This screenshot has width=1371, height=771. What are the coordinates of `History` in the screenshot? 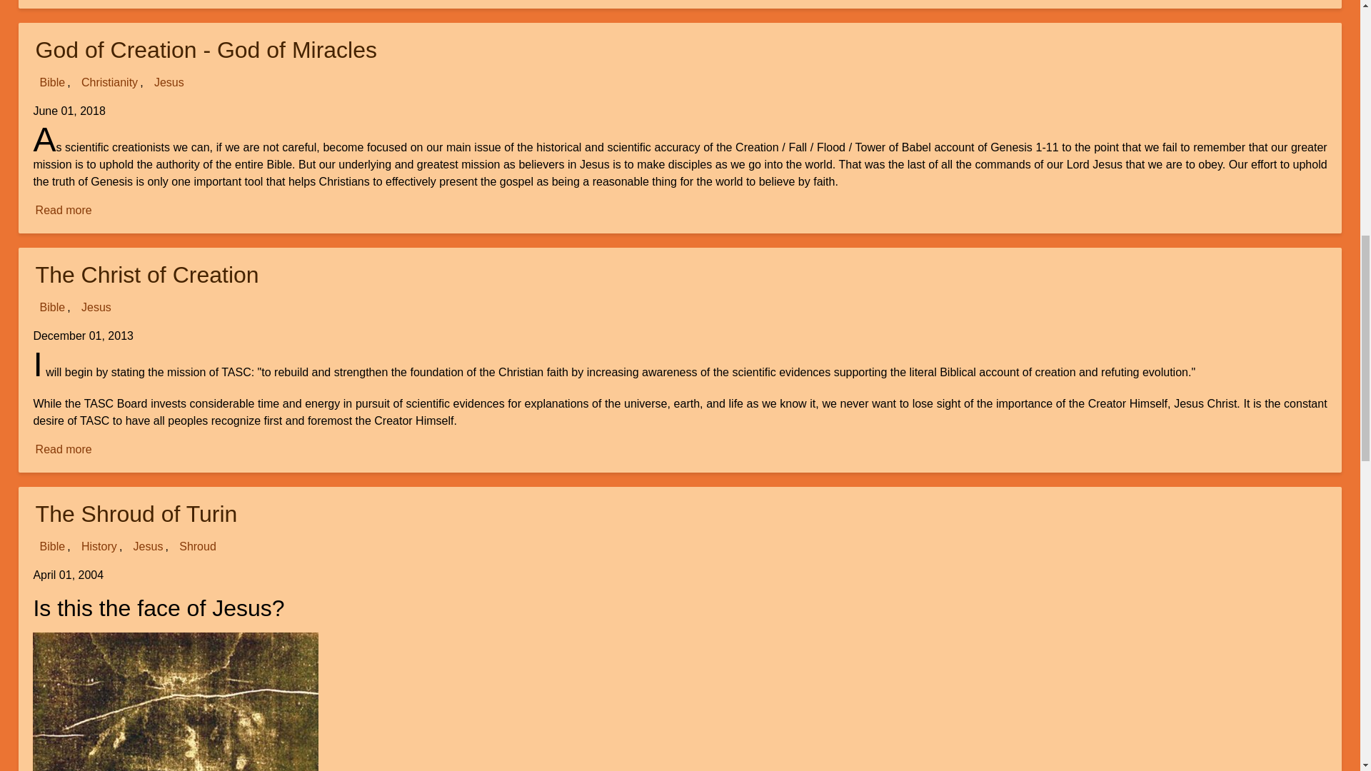 It's located at (64, 449).